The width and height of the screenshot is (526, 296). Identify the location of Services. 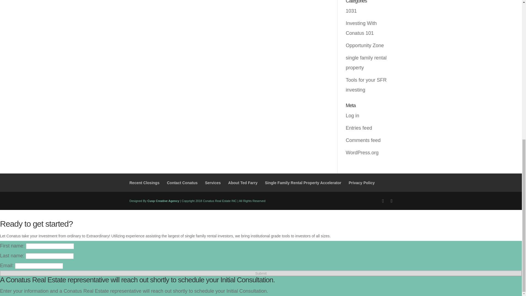
(213, 183).